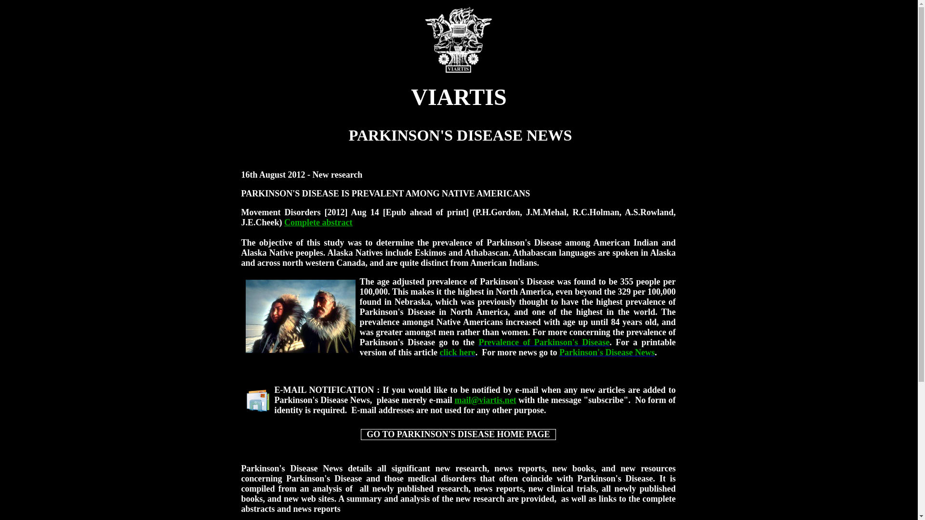 The width and height of the screenshot is (925, 520). Describe the element at coordinates (318, 222) in the screenshot. I see `Complete abstract` at that location.